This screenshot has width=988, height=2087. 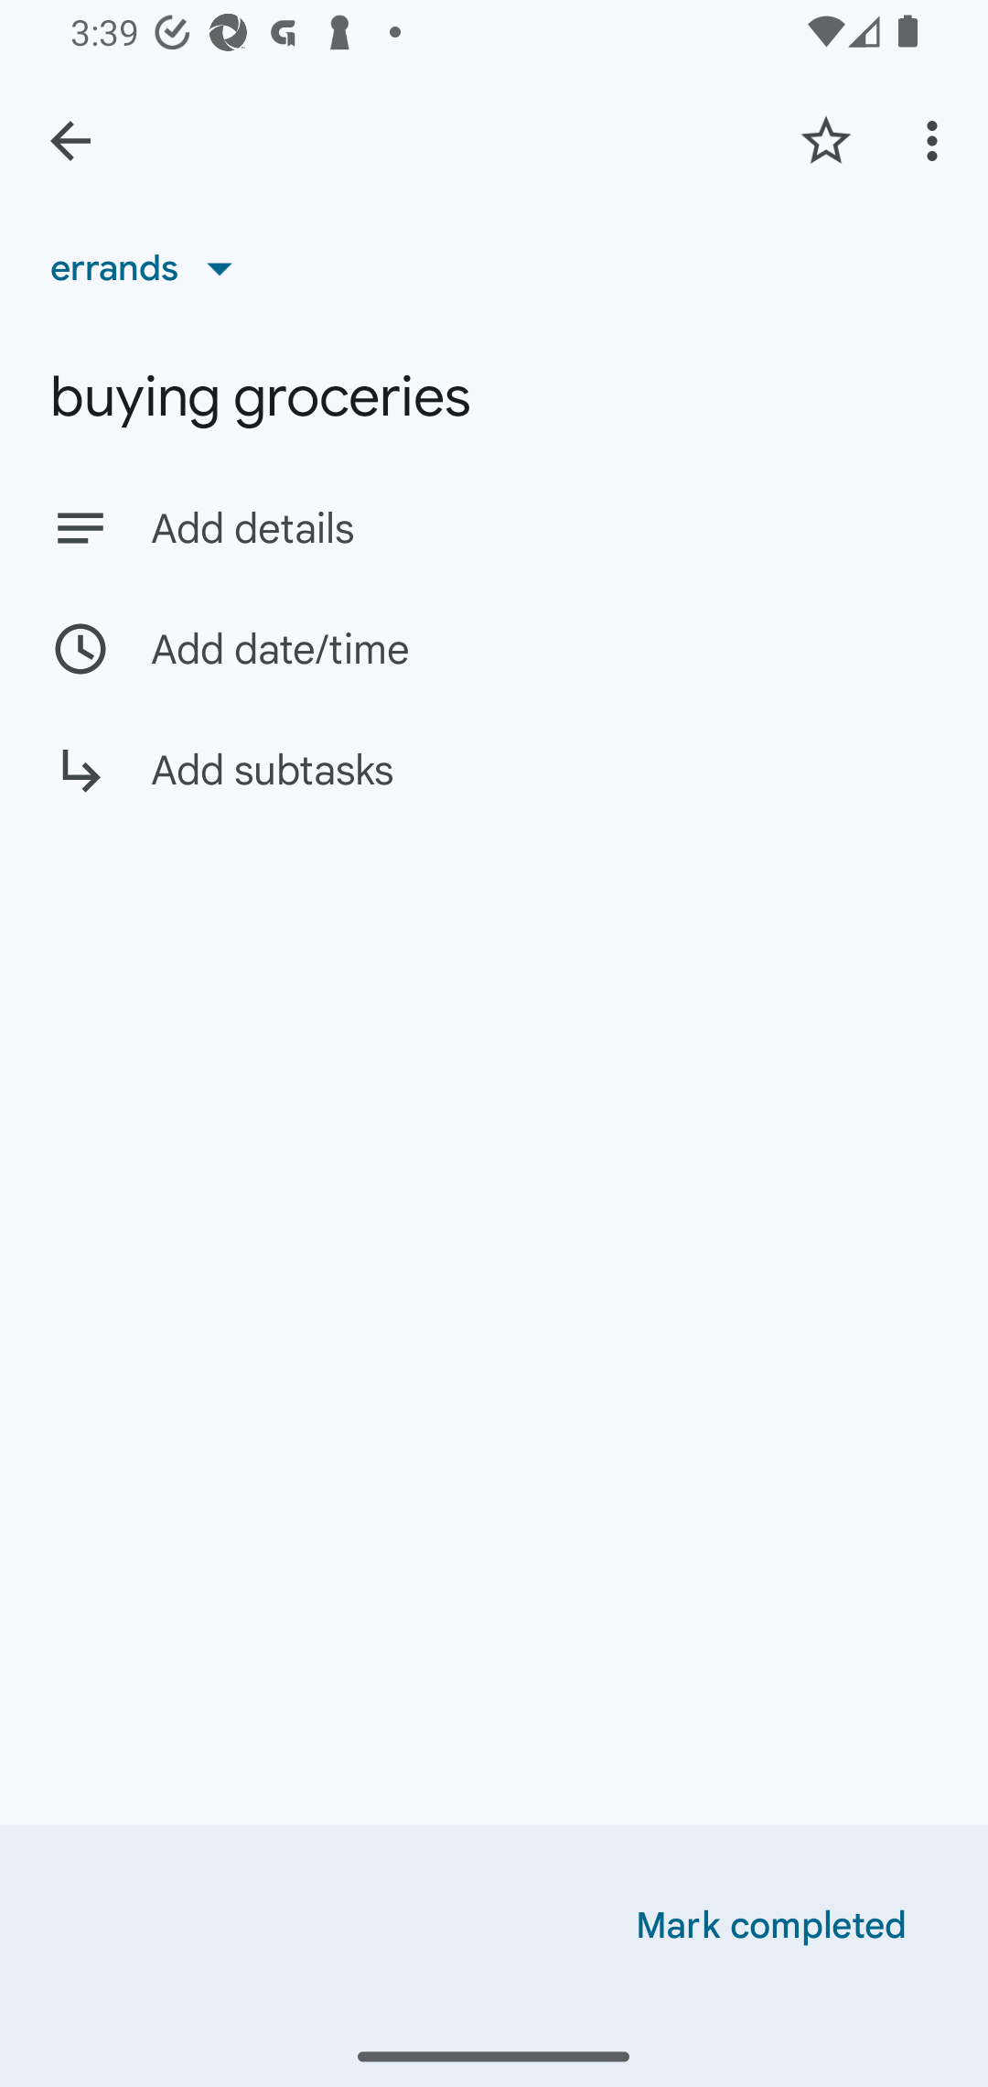 I want to click on Add star, so click(x=825, y=140).